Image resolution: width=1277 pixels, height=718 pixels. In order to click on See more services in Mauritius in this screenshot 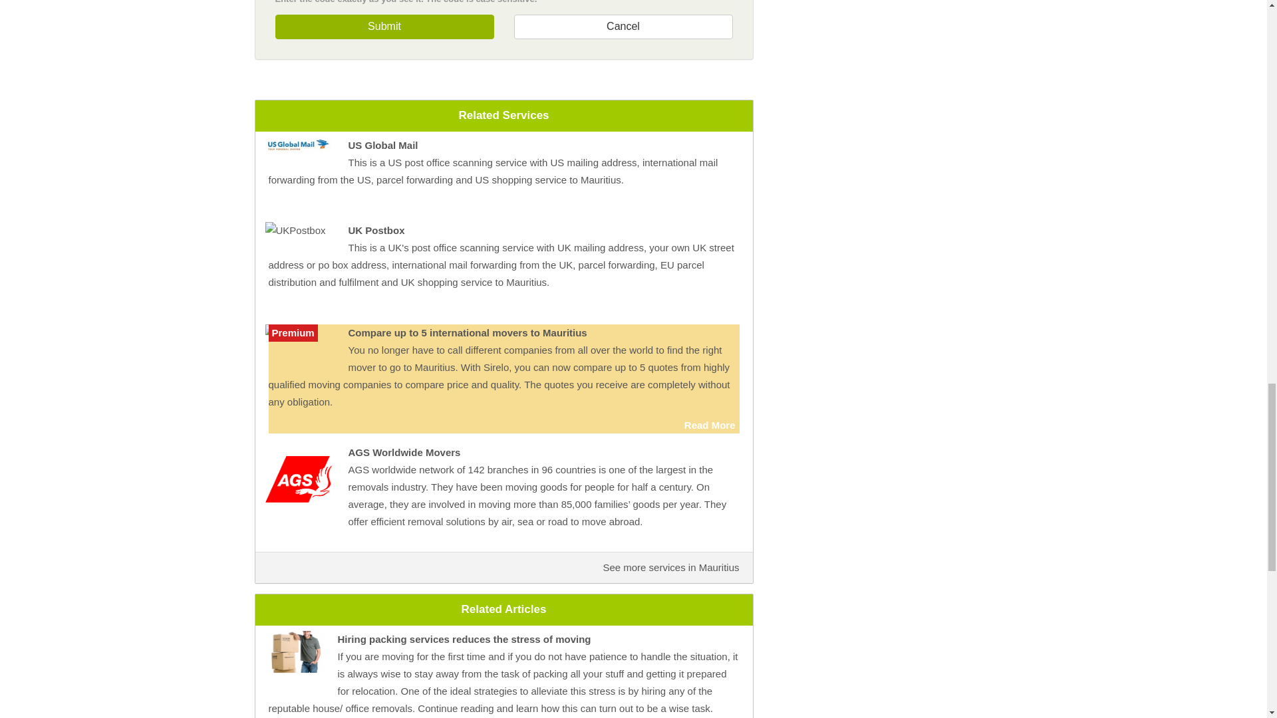, I will do `click(670, 566)`.